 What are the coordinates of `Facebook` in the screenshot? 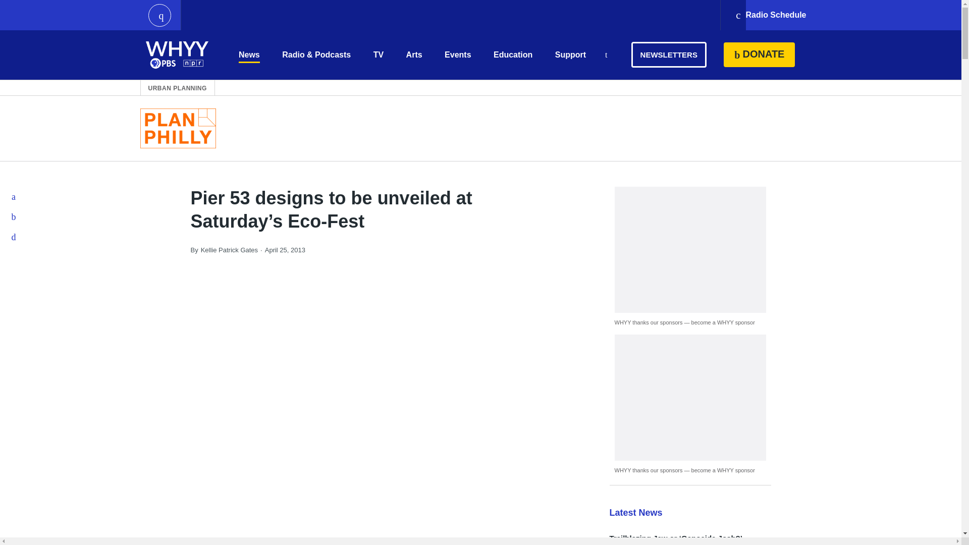 It's located at (14, 197).